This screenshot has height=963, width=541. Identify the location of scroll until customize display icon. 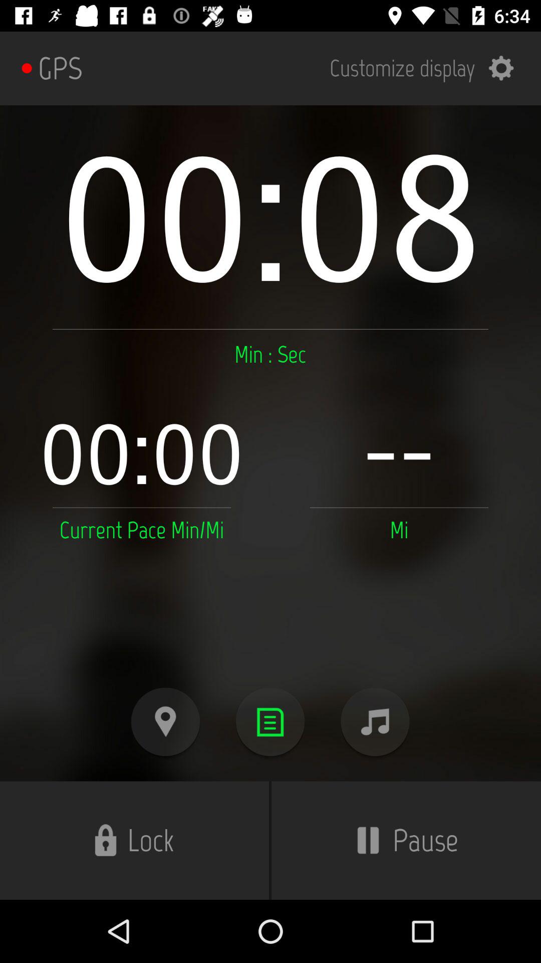
(428, 68).